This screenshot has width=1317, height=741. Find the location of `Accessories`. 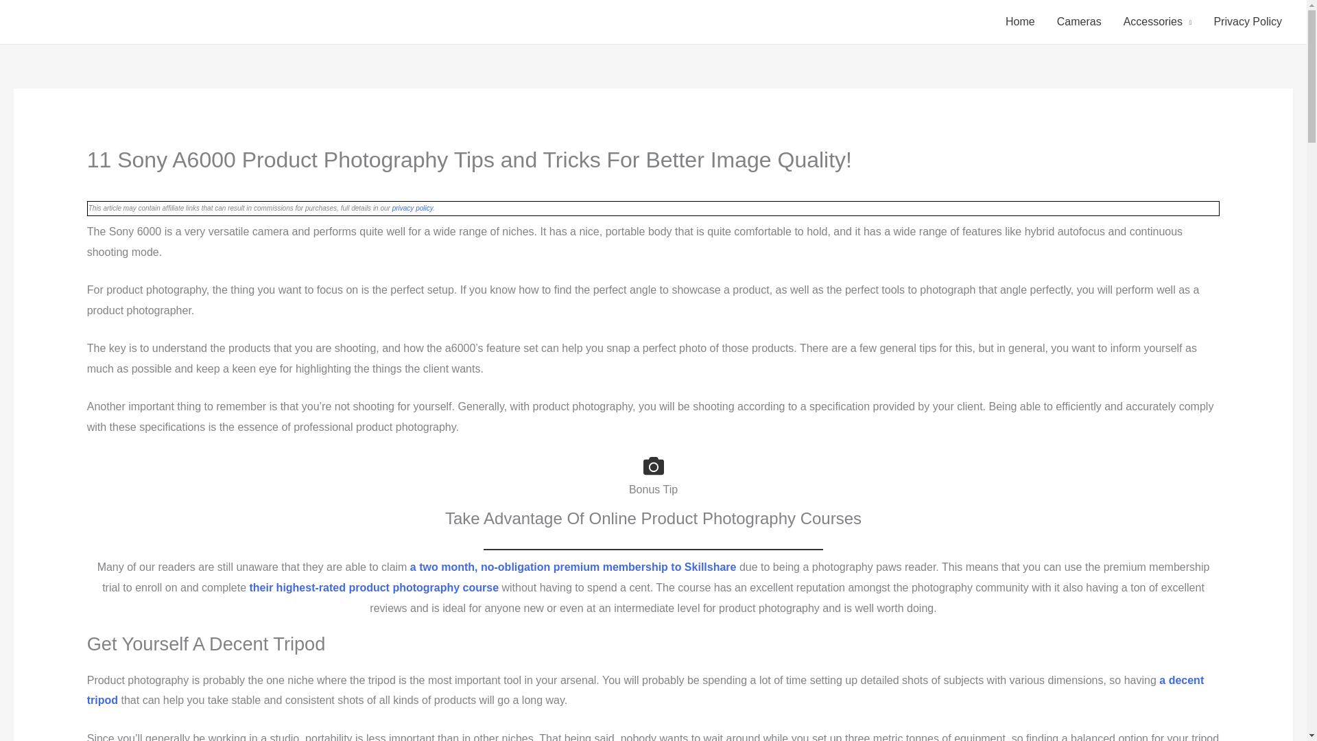

Accessories is located at coordinates (1158, 22).